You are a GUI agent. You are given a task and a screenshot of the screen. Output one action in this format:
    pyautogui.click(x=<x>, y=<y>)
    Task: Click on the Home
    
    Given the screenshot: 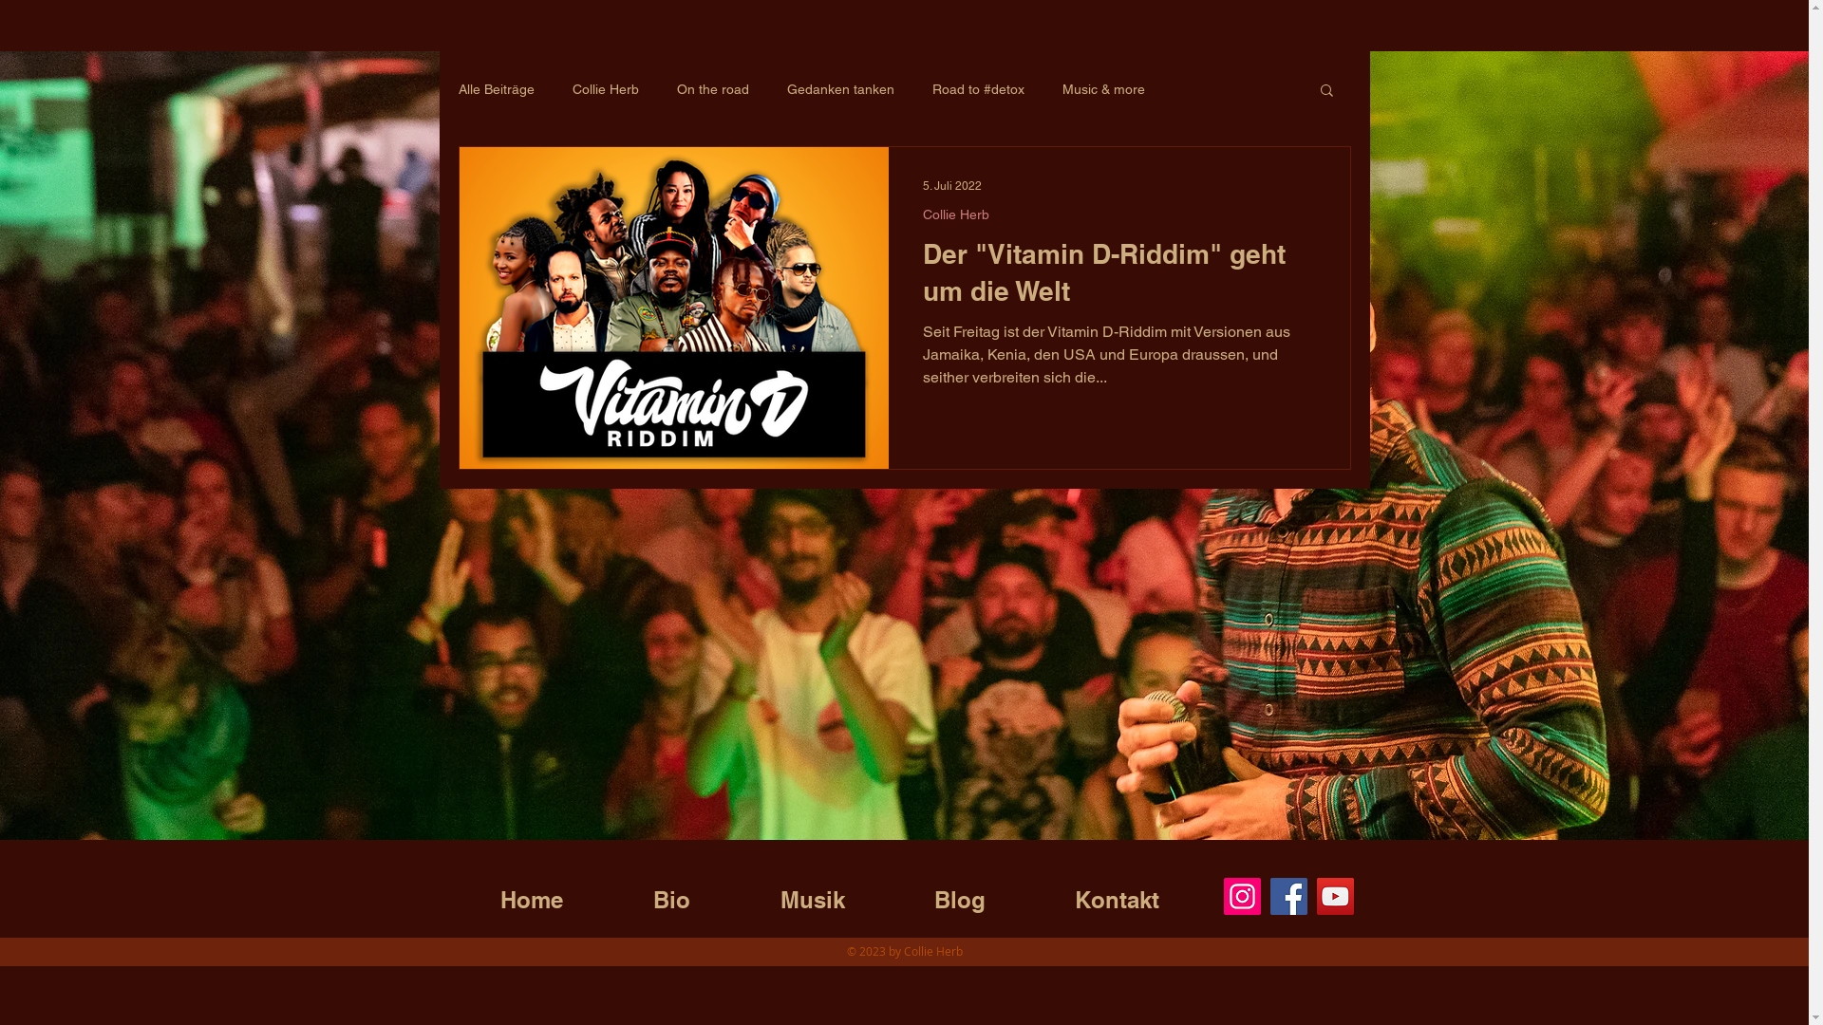 What is the action you would take?
    pyautogui.click(x=532, y=891)
    